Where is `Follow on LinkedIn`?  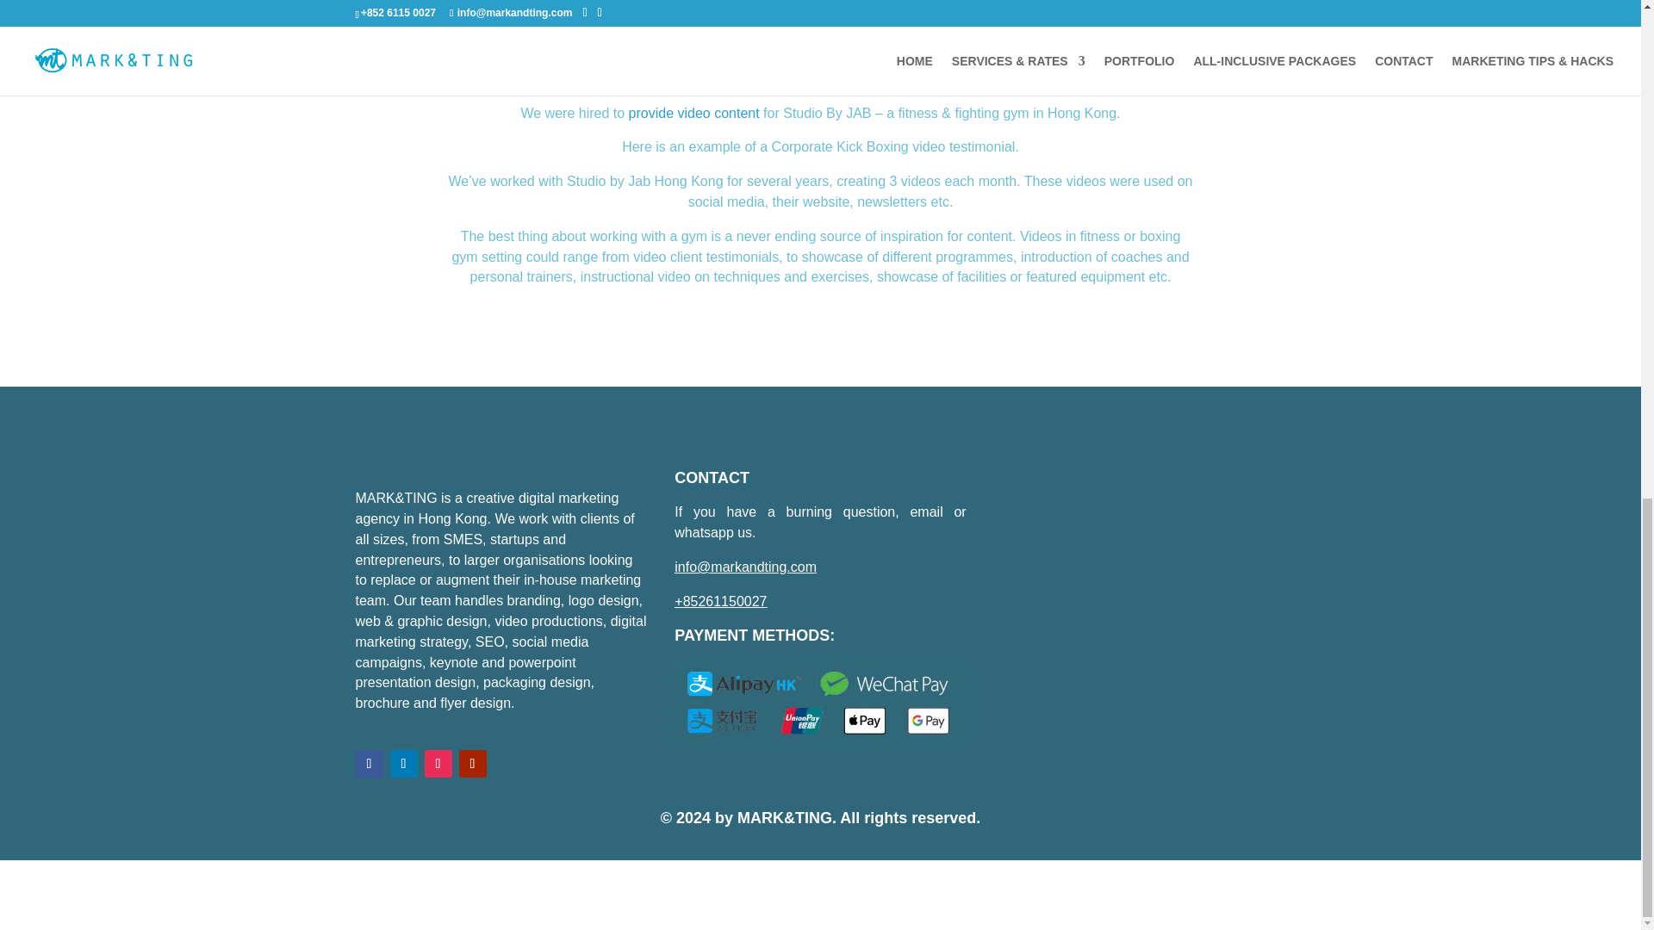 Follow on LinkedIn is located at coordinates (402, 763).